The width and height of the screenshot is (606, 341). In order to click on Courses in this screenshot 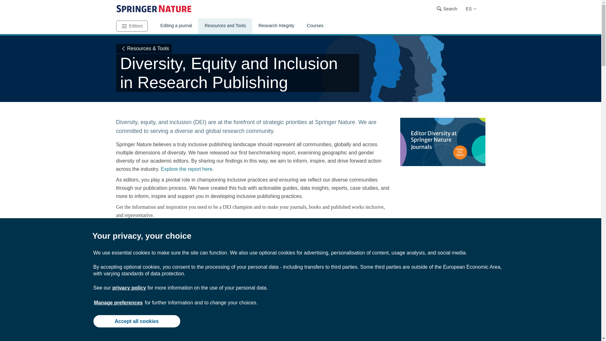, I will do `click(315, 26)`.